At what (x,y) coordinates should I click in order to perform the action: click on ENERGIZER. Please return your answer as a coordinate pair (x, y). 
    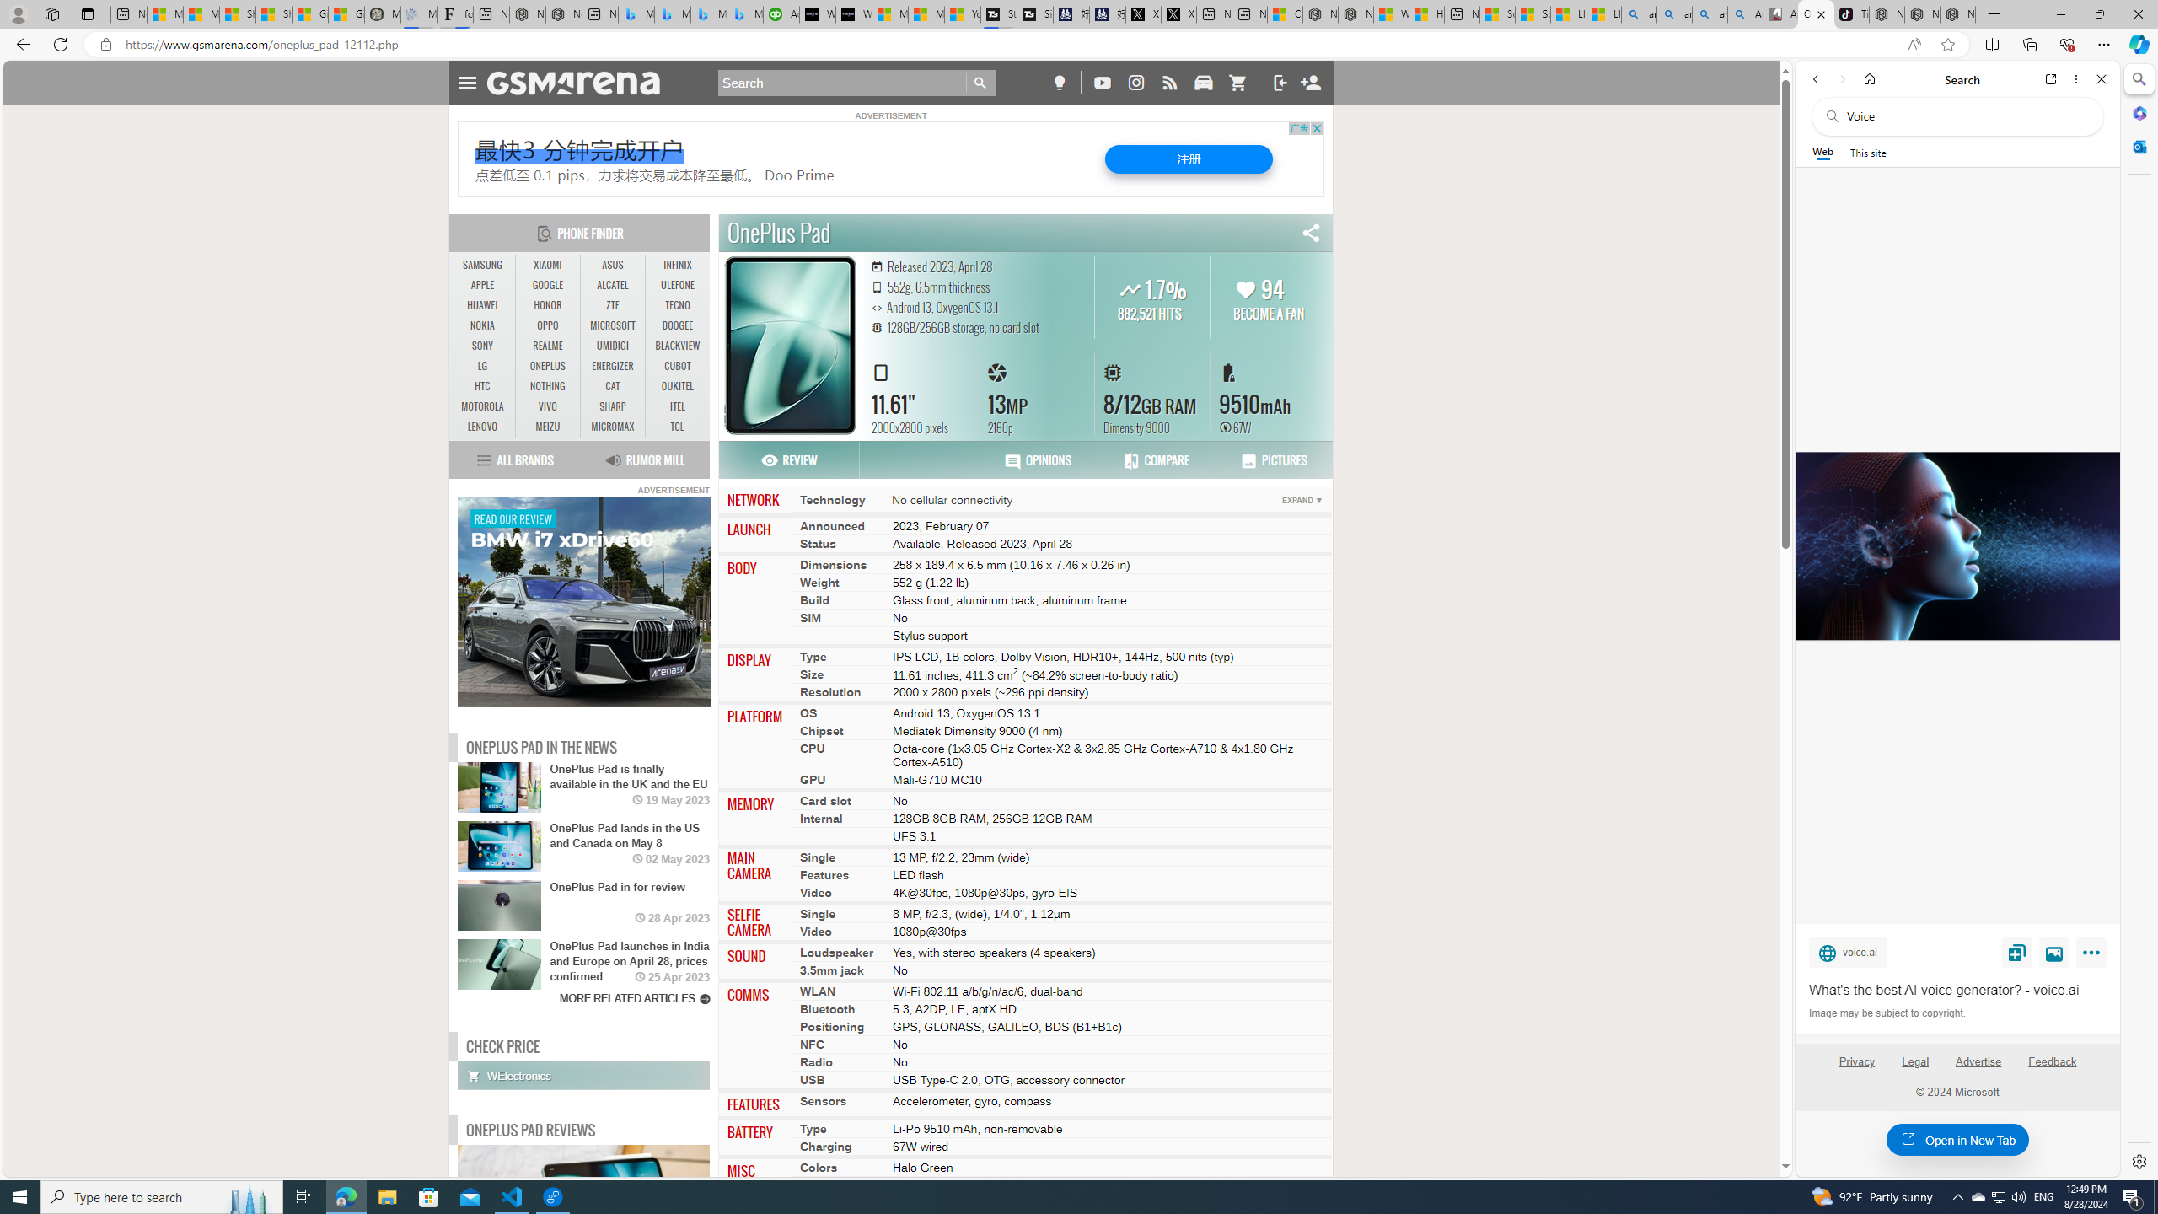
    Looking at the image, I should click on (612, 366).